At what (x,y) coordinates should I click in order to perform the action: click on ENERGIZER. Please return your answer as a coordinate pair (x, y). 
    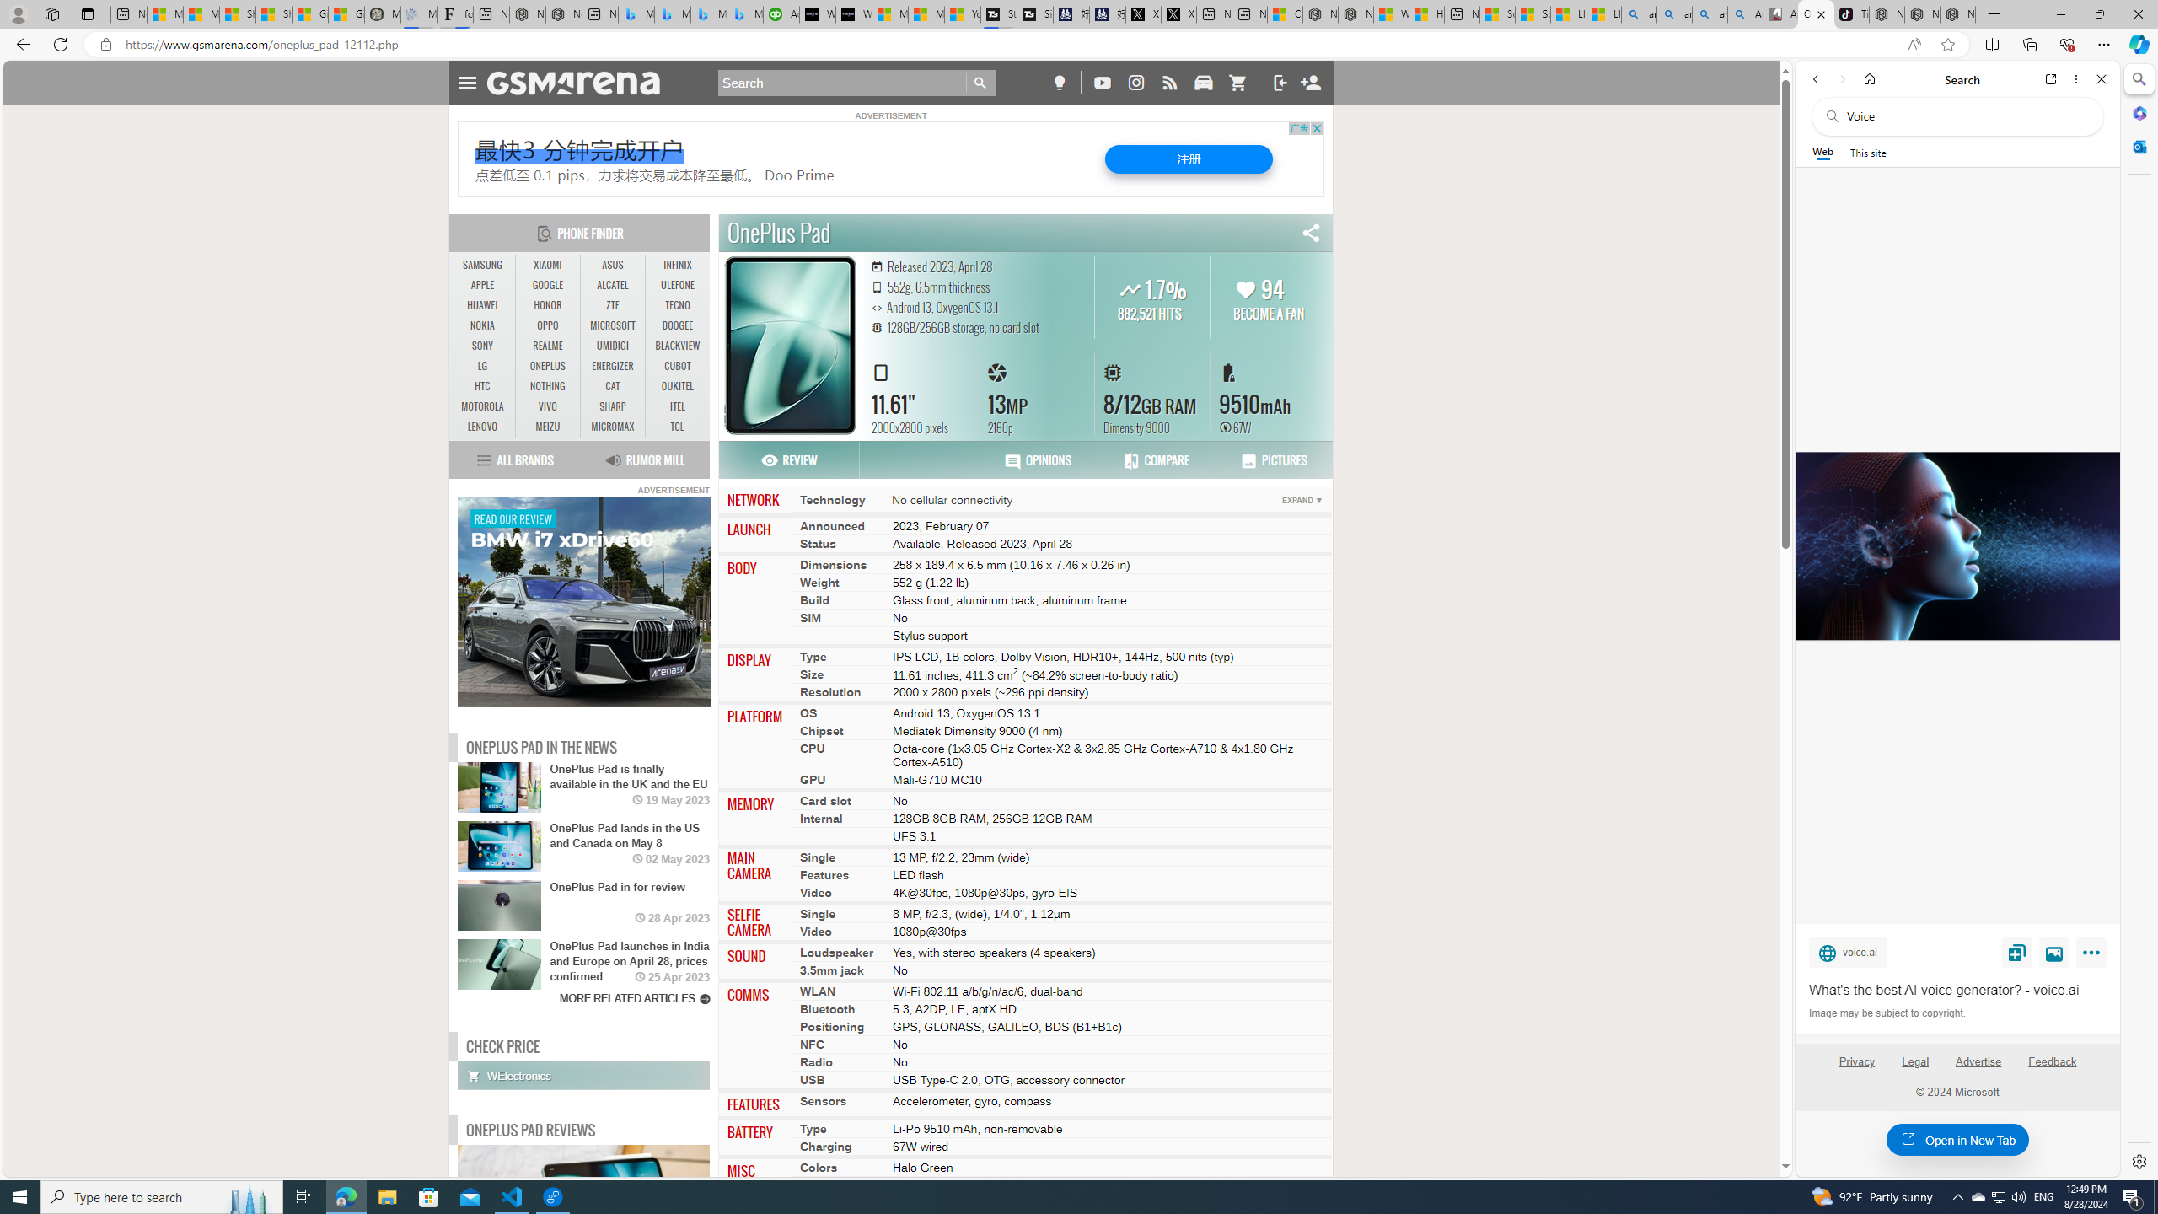
    Looking at the image, I should click on (612, 366).